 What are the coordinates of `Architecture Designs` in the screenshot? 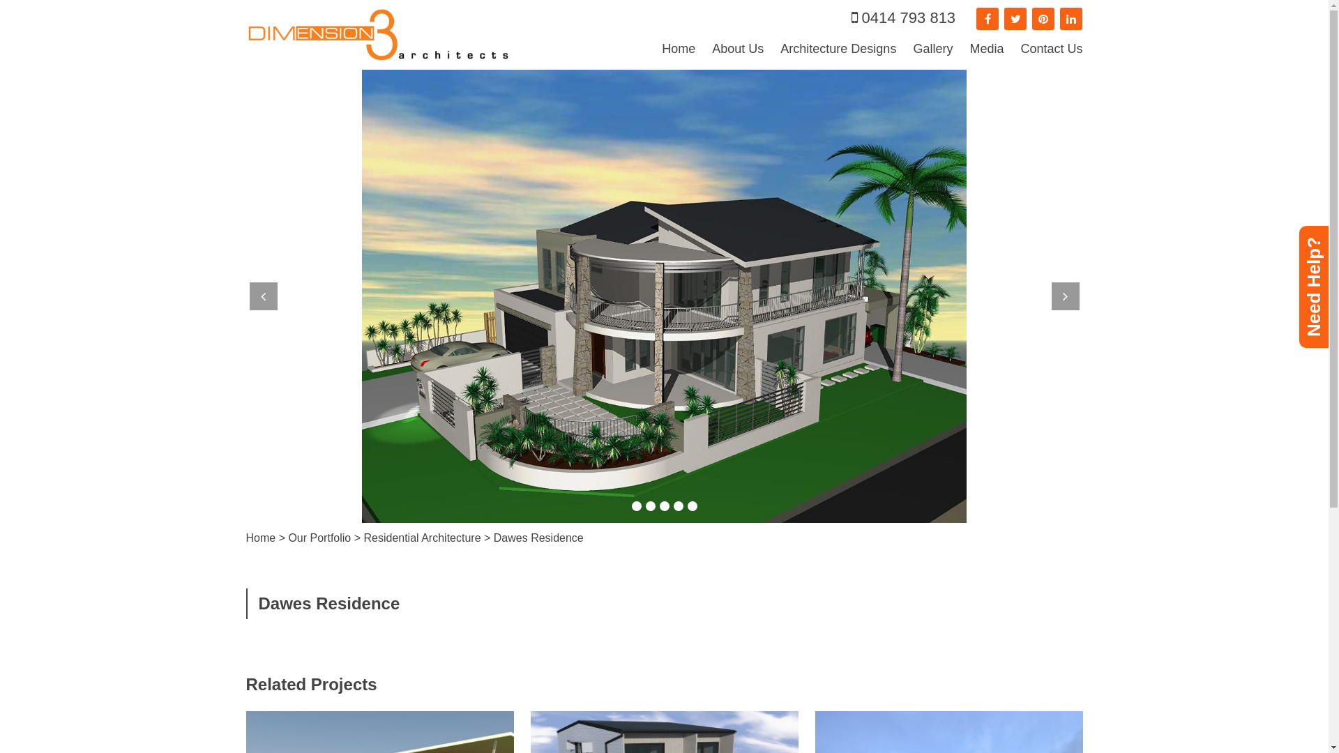 It's located at (838, 49).